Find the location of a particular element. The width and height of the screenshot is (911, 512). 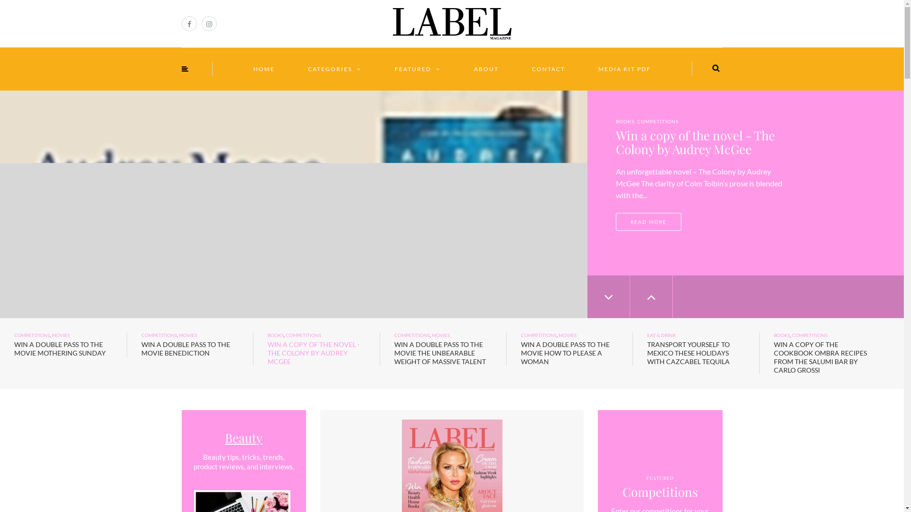

MOVIES is located at coordinates (670, 121).